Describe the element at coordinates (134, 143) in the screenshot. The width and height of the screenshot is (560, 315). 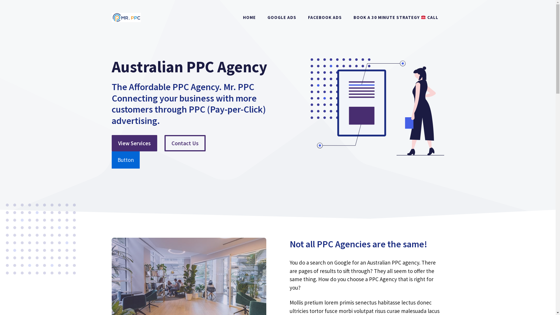
I see `View Services` at that location.